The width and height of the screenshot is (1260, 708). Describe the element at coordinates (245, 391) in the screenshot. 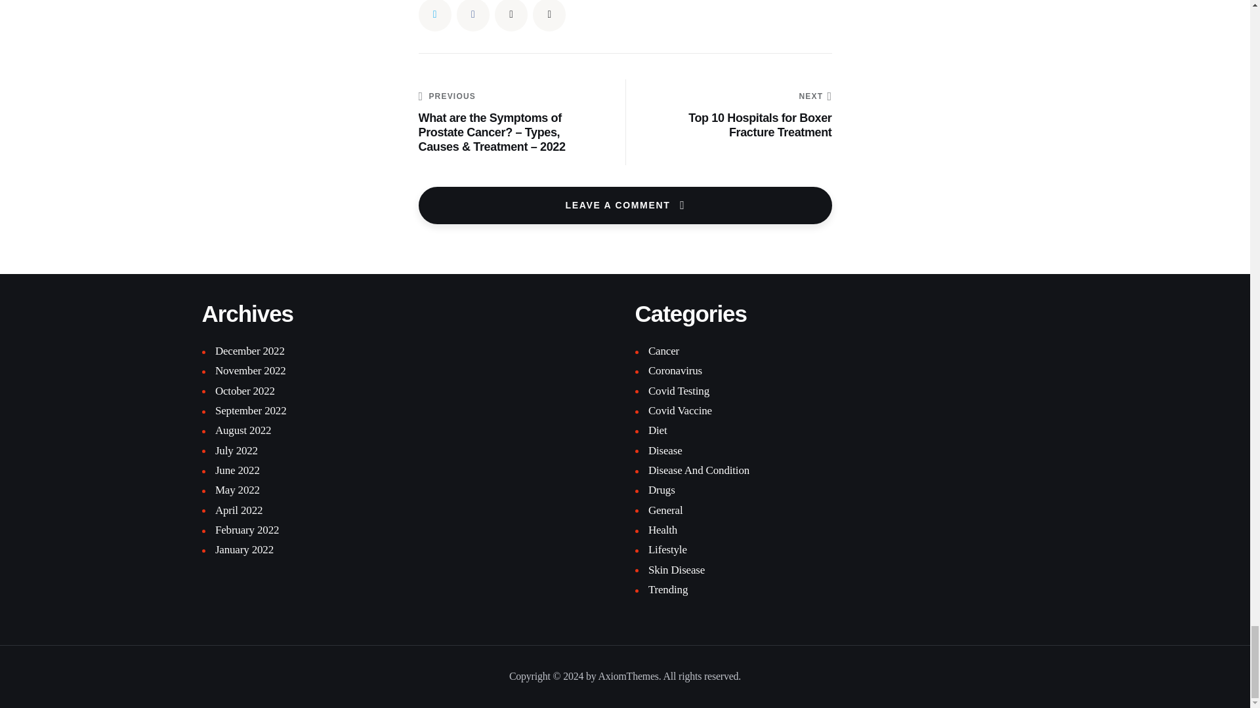

I see `December 2022` at that location.